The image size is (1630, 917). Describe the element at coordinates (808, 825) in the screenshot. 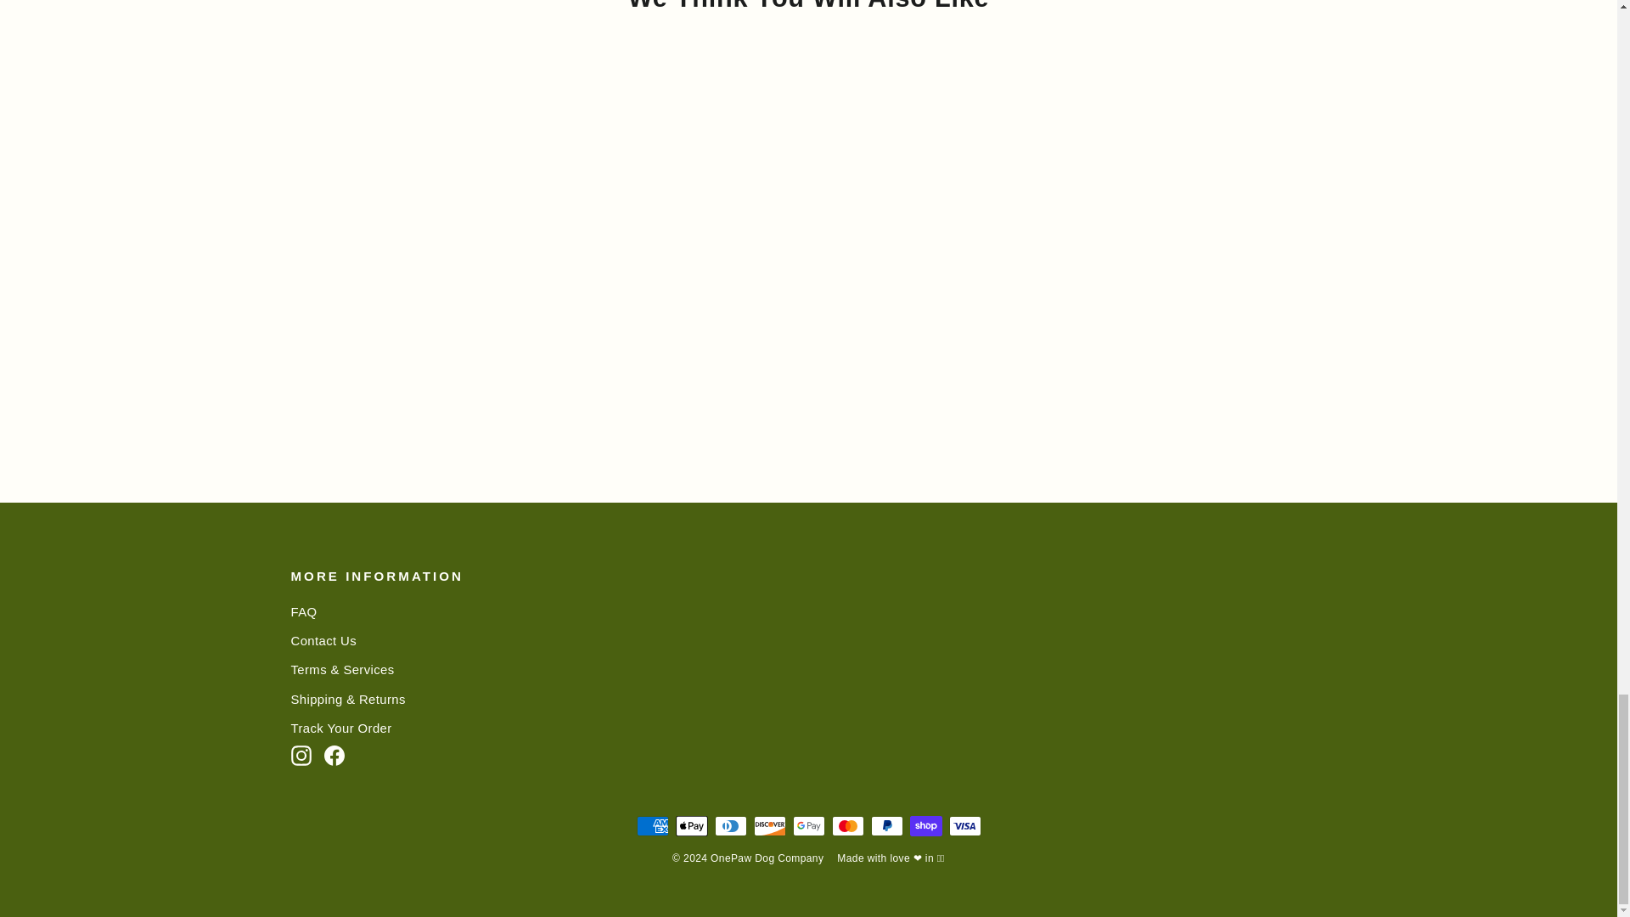

I see `Google Pay` at that location.